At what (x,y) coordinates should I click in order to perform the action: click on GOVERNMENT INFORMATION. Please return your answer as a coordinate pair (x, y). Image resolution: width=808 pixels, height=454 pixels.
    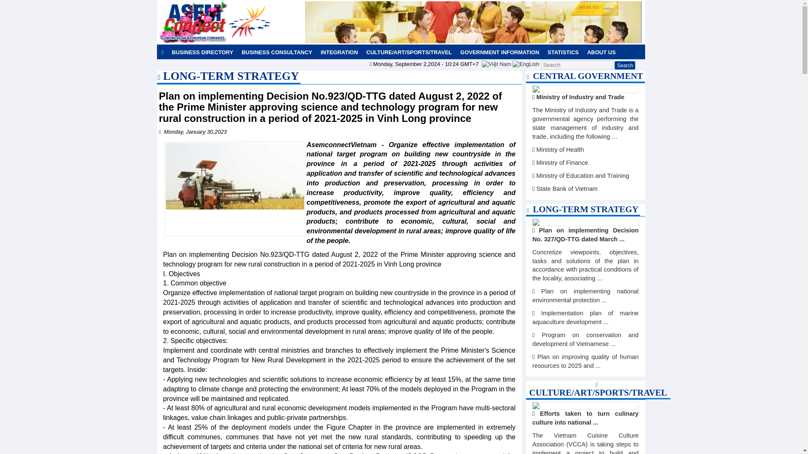
    Looking at the image, I should click on (500, 52).